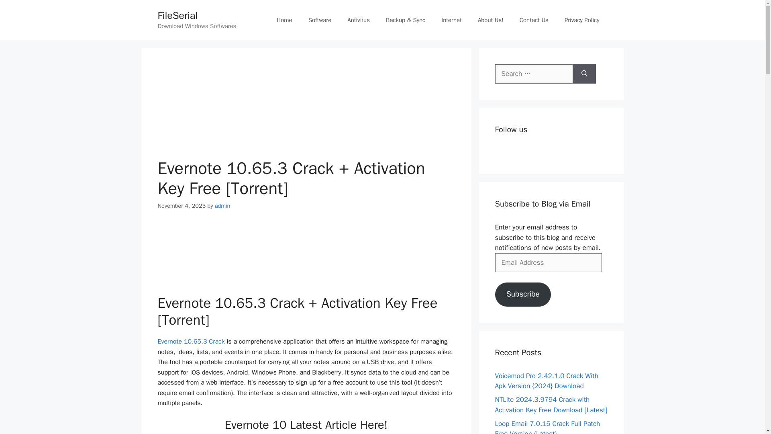 This screenshot has width=771, height=434. I want to click on Internet, so click(451, 20).